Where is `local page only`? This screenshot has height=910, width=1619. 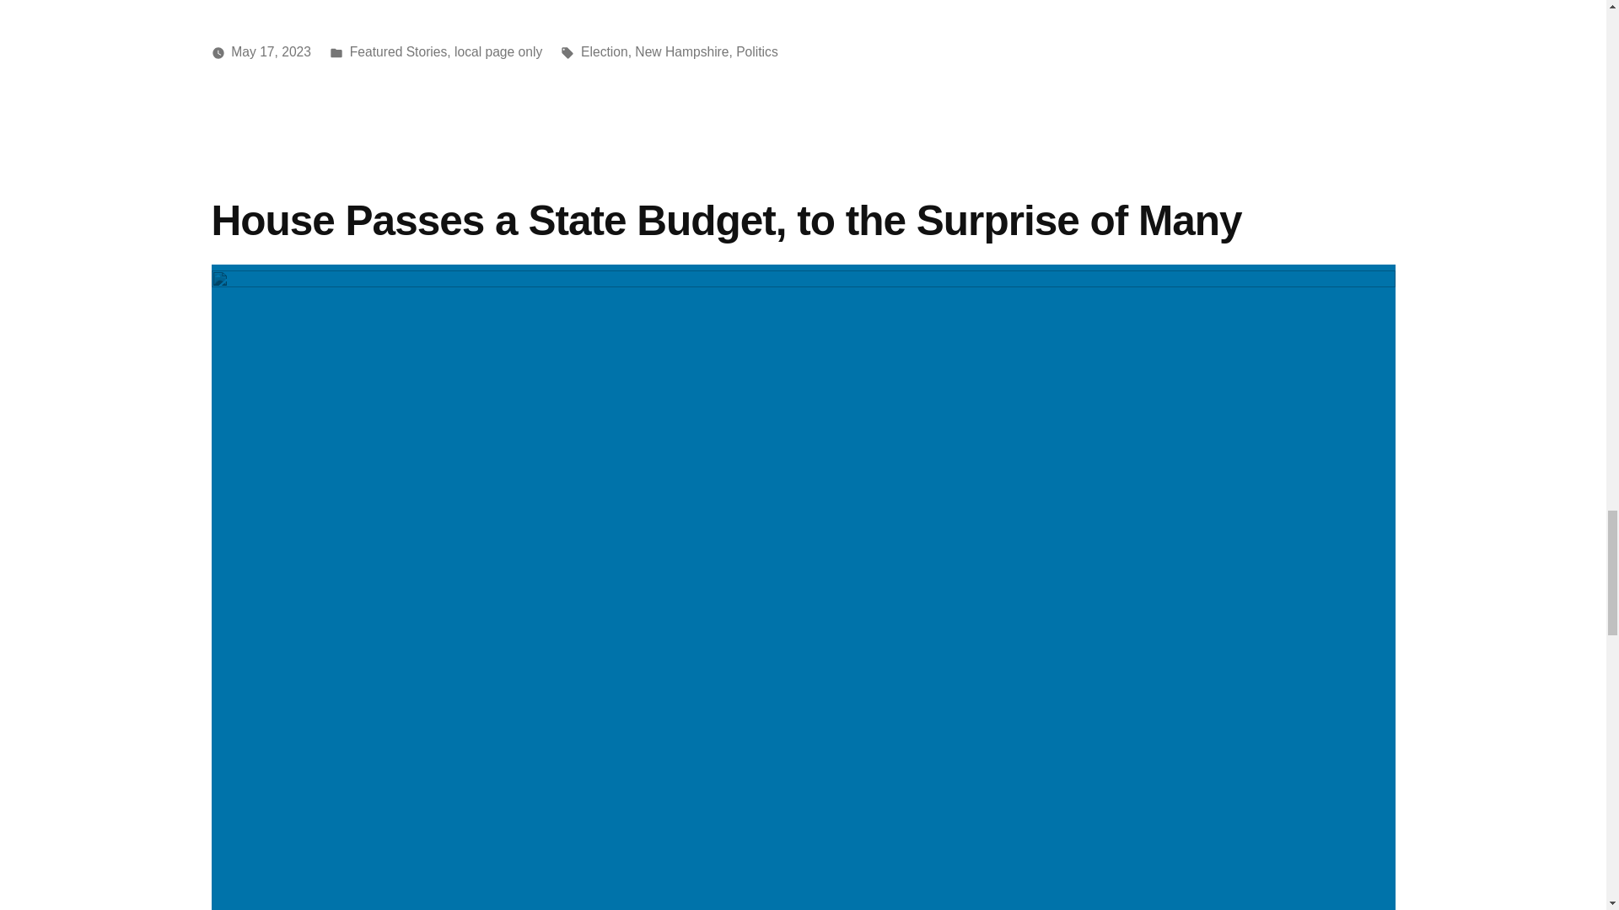 local page only is located at coordinates (498, 51).